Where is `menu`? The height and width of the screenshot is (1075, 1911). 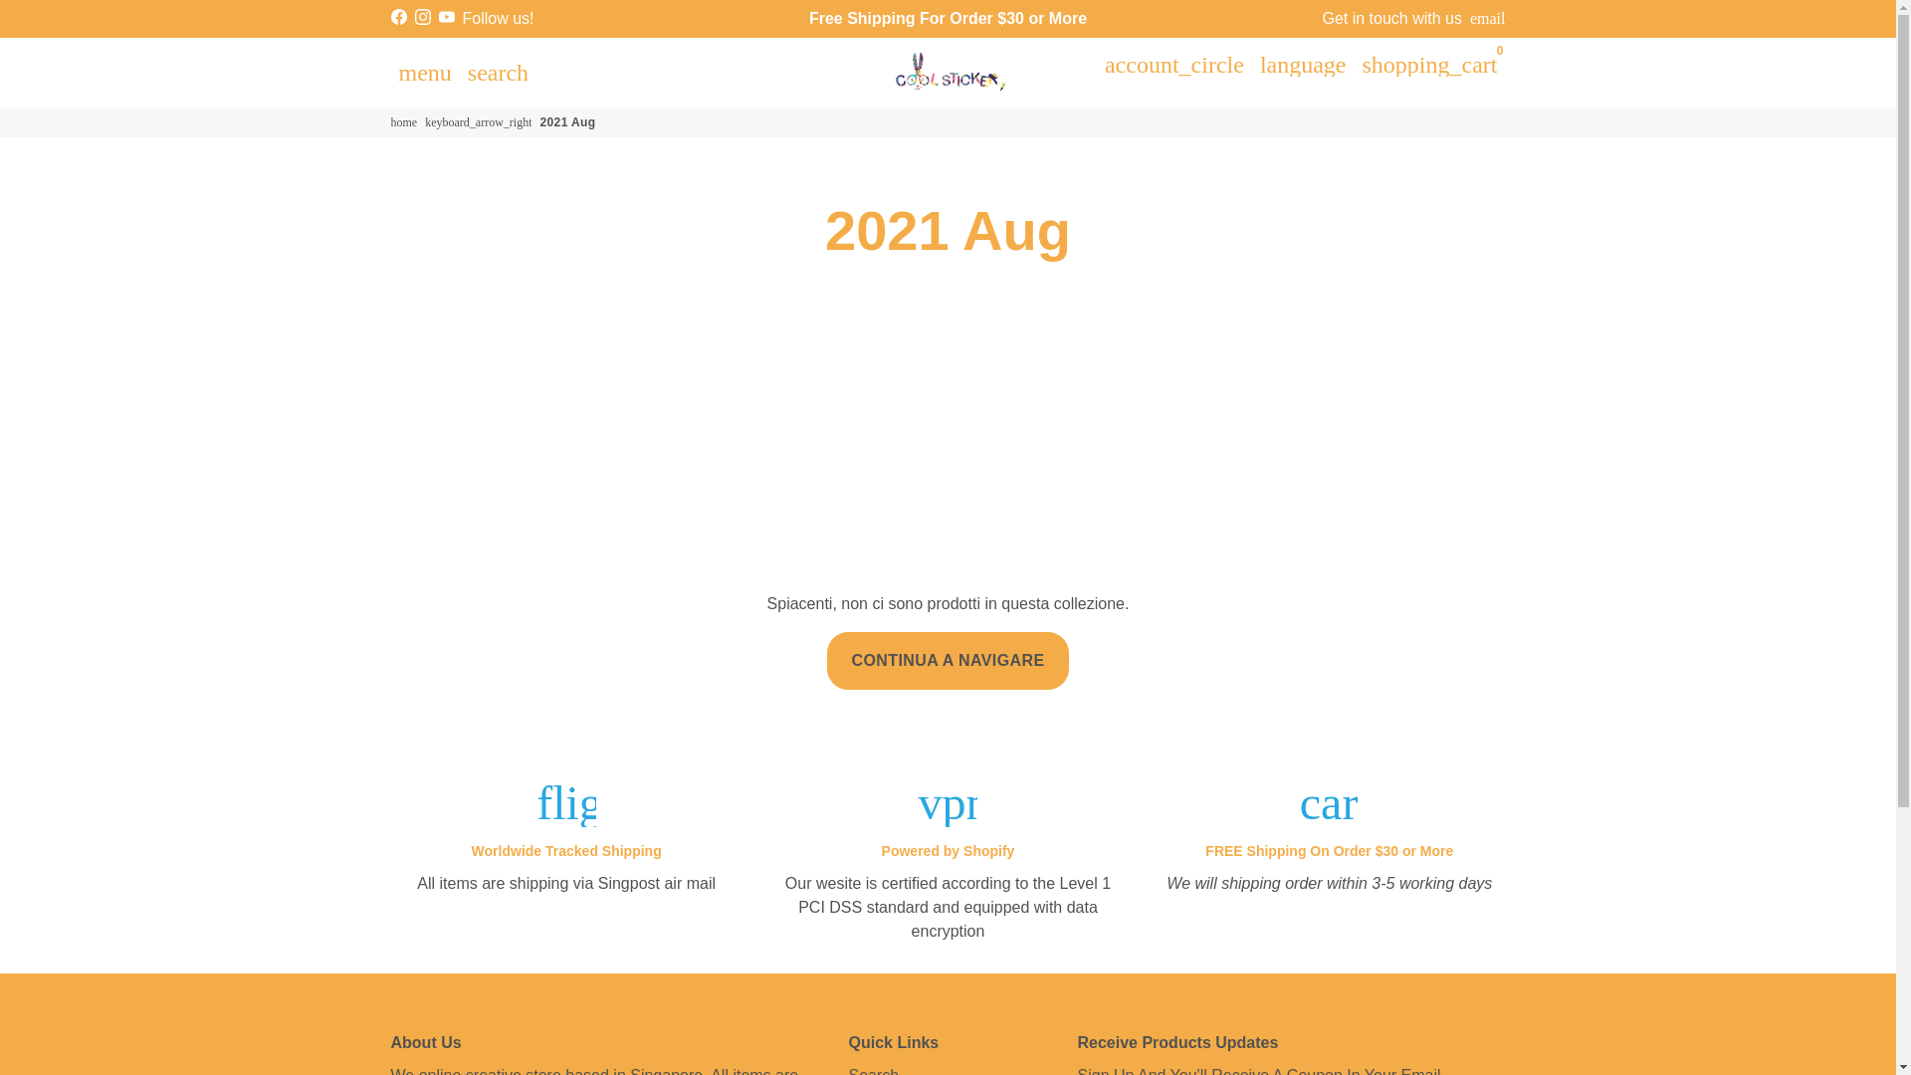 menu is located at coordinates (424, 71).